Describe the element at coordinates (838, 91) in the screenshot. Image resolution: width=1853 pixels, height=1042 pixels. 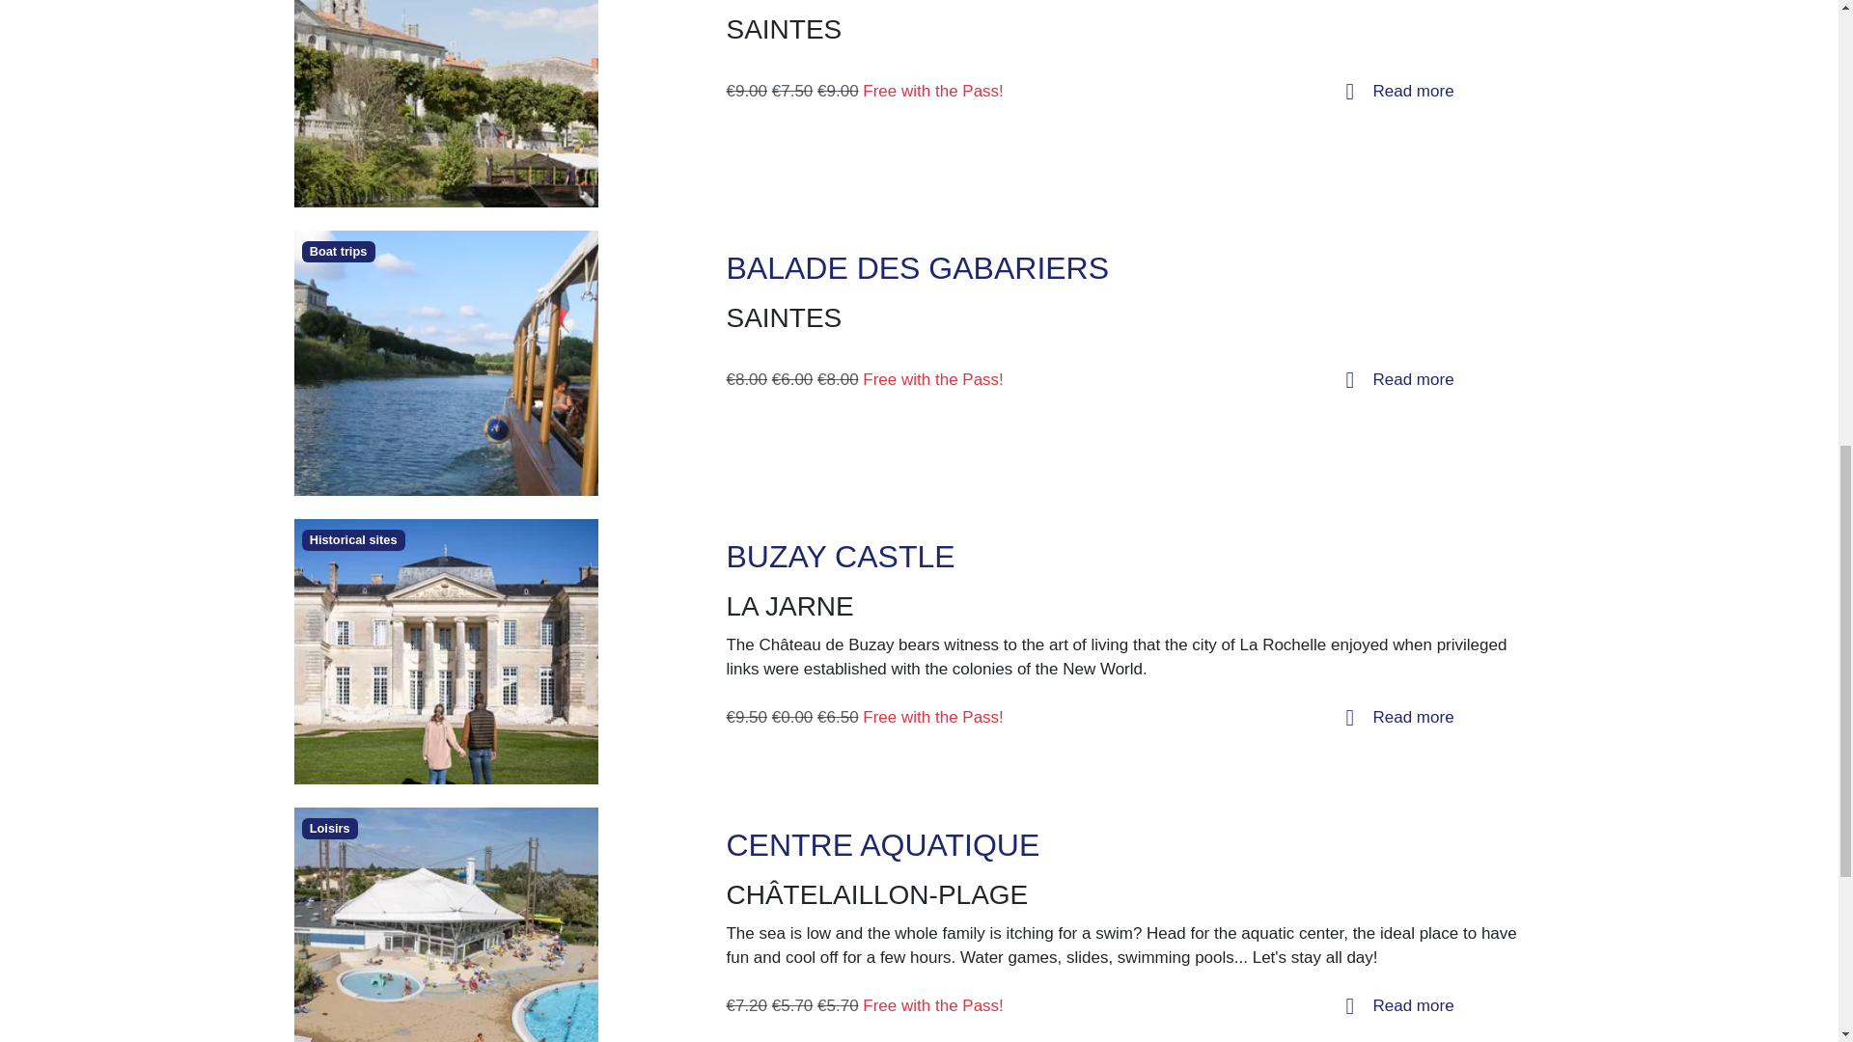
I see `Public price : Tarif Ados` at that location.